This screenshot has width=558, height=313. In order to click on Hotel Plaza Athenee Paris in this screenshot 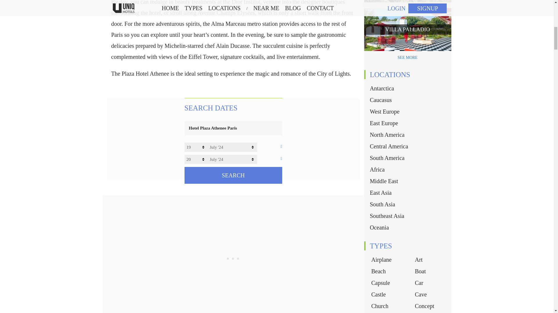, I will do `click(233, 128)`.